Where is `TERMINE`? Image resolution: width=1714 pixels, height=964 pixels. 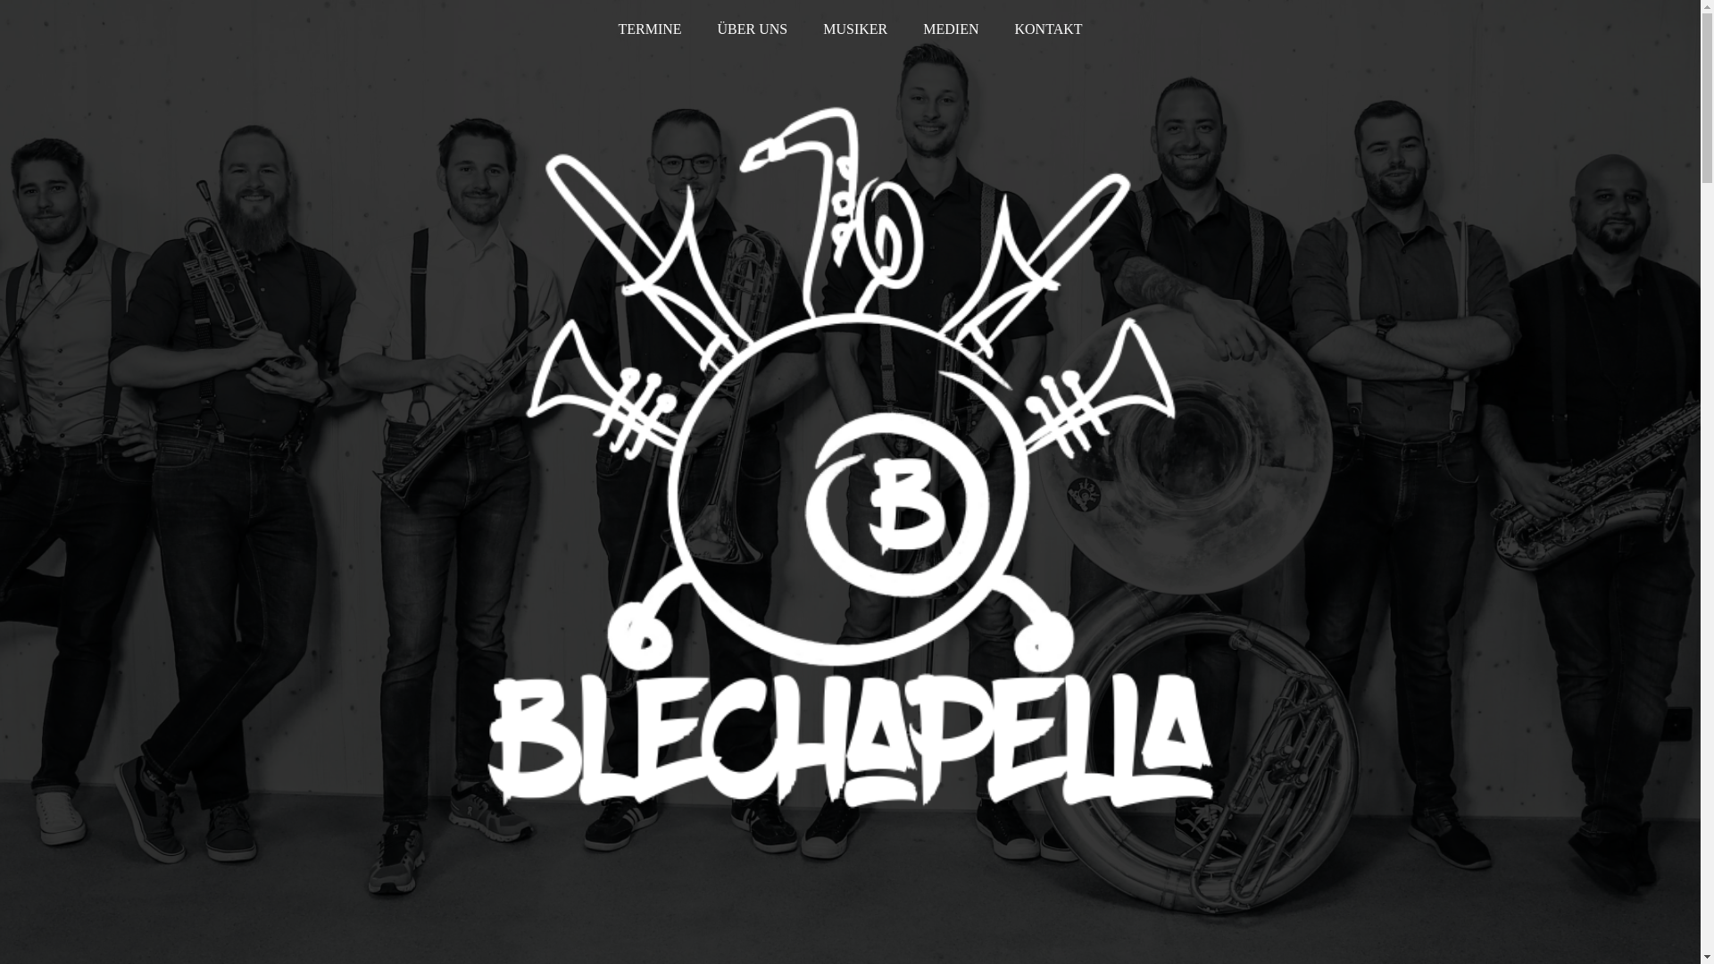 TERMINE is located at coordinates (650, 29).